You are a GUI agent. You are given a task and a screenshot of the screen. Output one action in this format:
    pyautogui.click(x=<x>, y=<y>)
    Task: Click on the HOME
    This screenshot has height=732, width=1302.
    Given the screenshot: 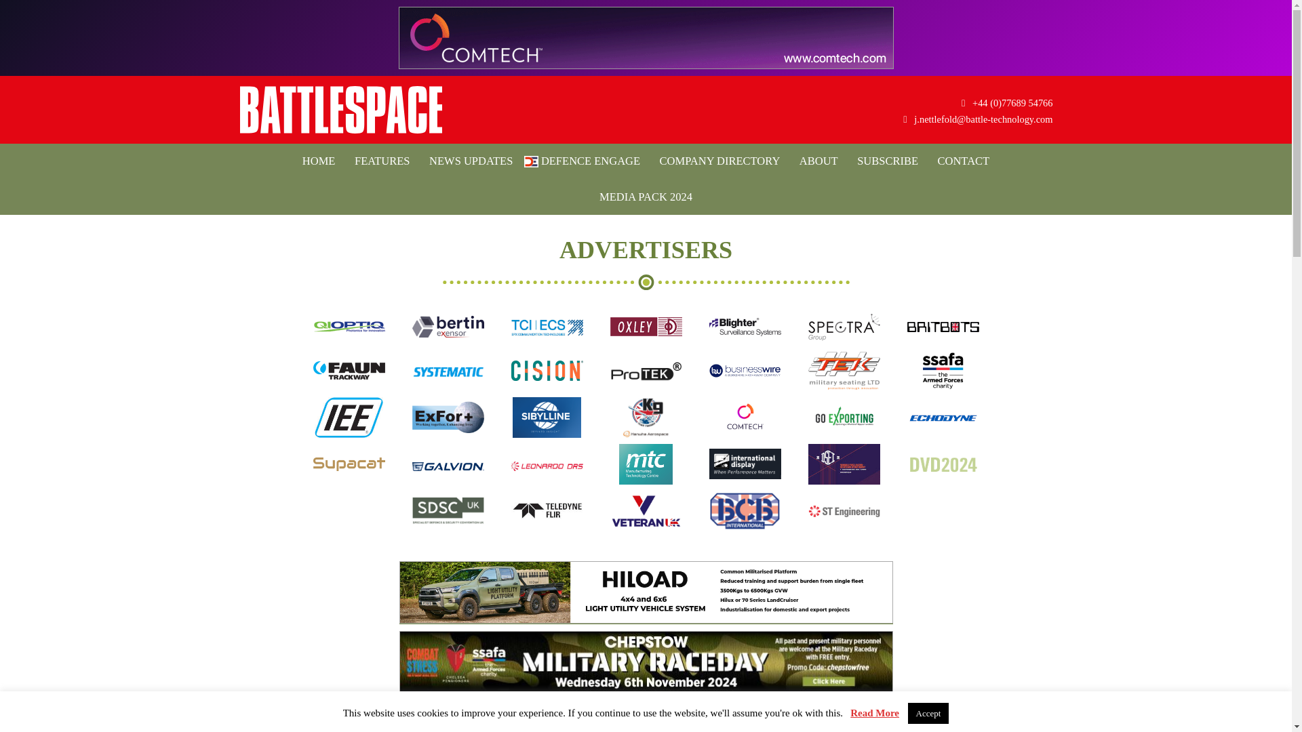 What is the action you would take?
    pyautogui.click(x=319, y=161)
    